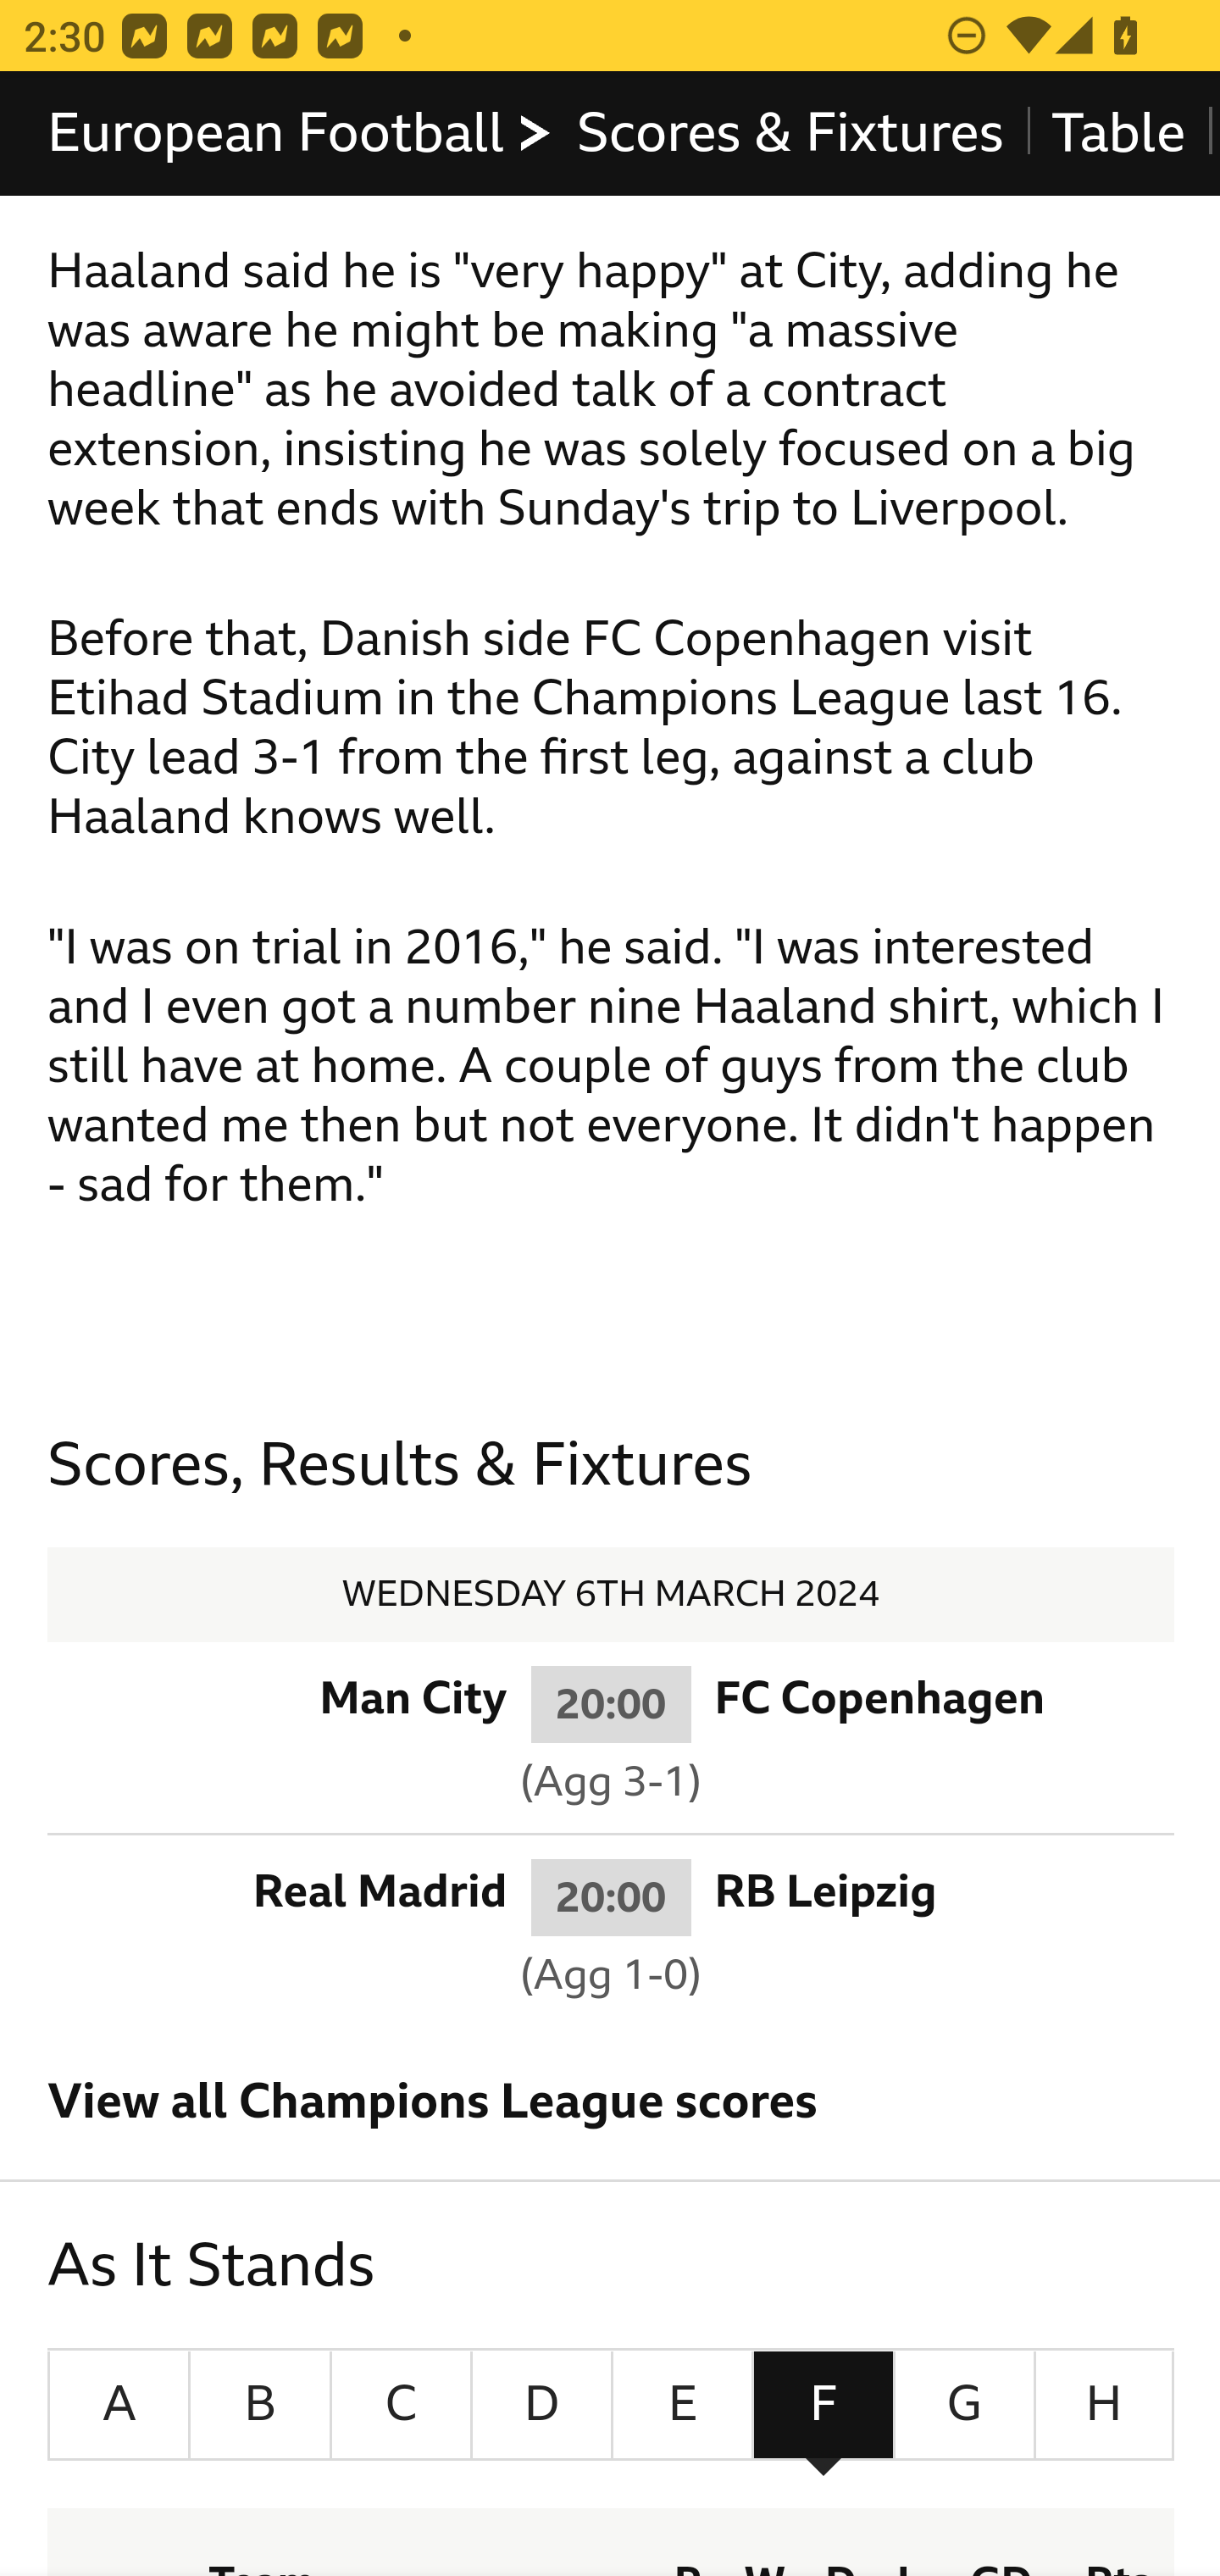 Image resolution: width=1220 pixels, height=2576 pixels. Describe the element at coordinates (261, 2406) in the screenshot. I see `B` at that location.